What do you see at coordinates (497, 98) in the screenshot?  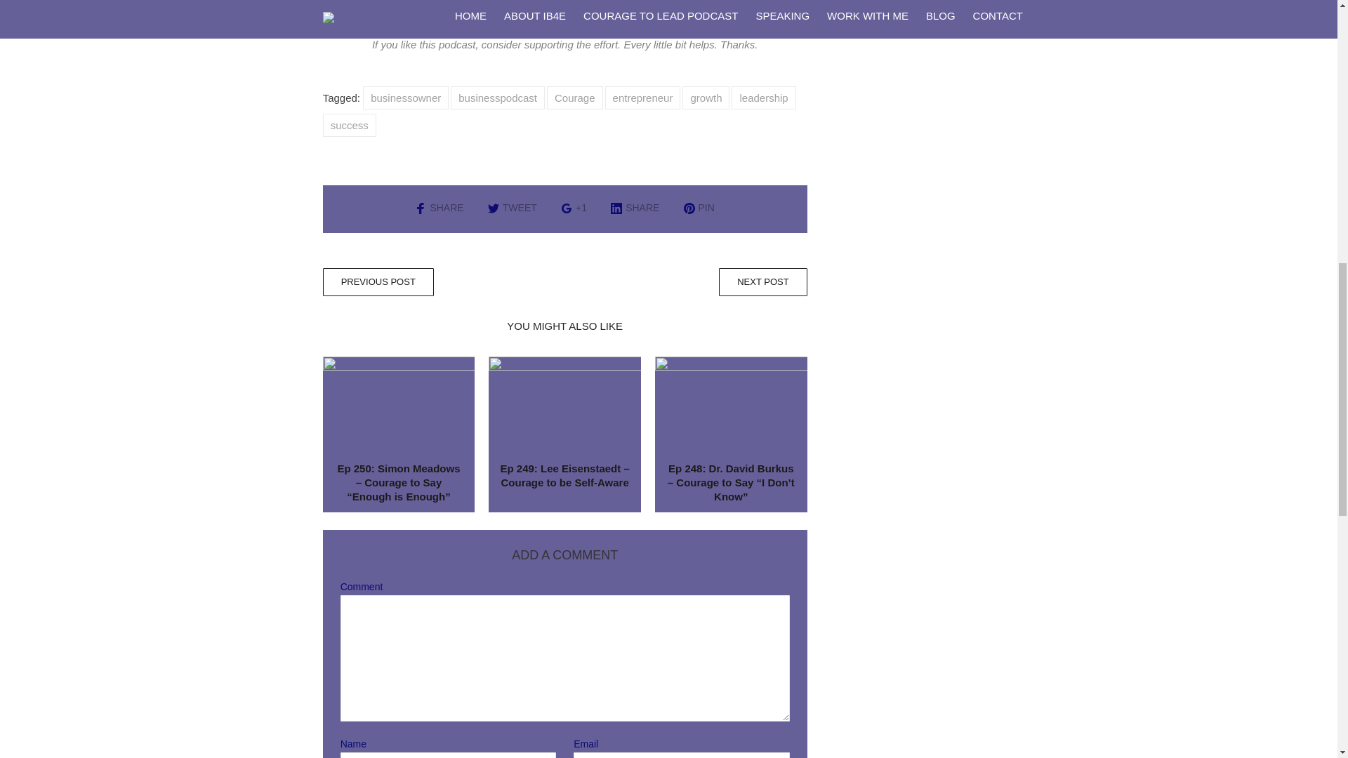 I see `businesspodcast` at bounding box center [497, 98].